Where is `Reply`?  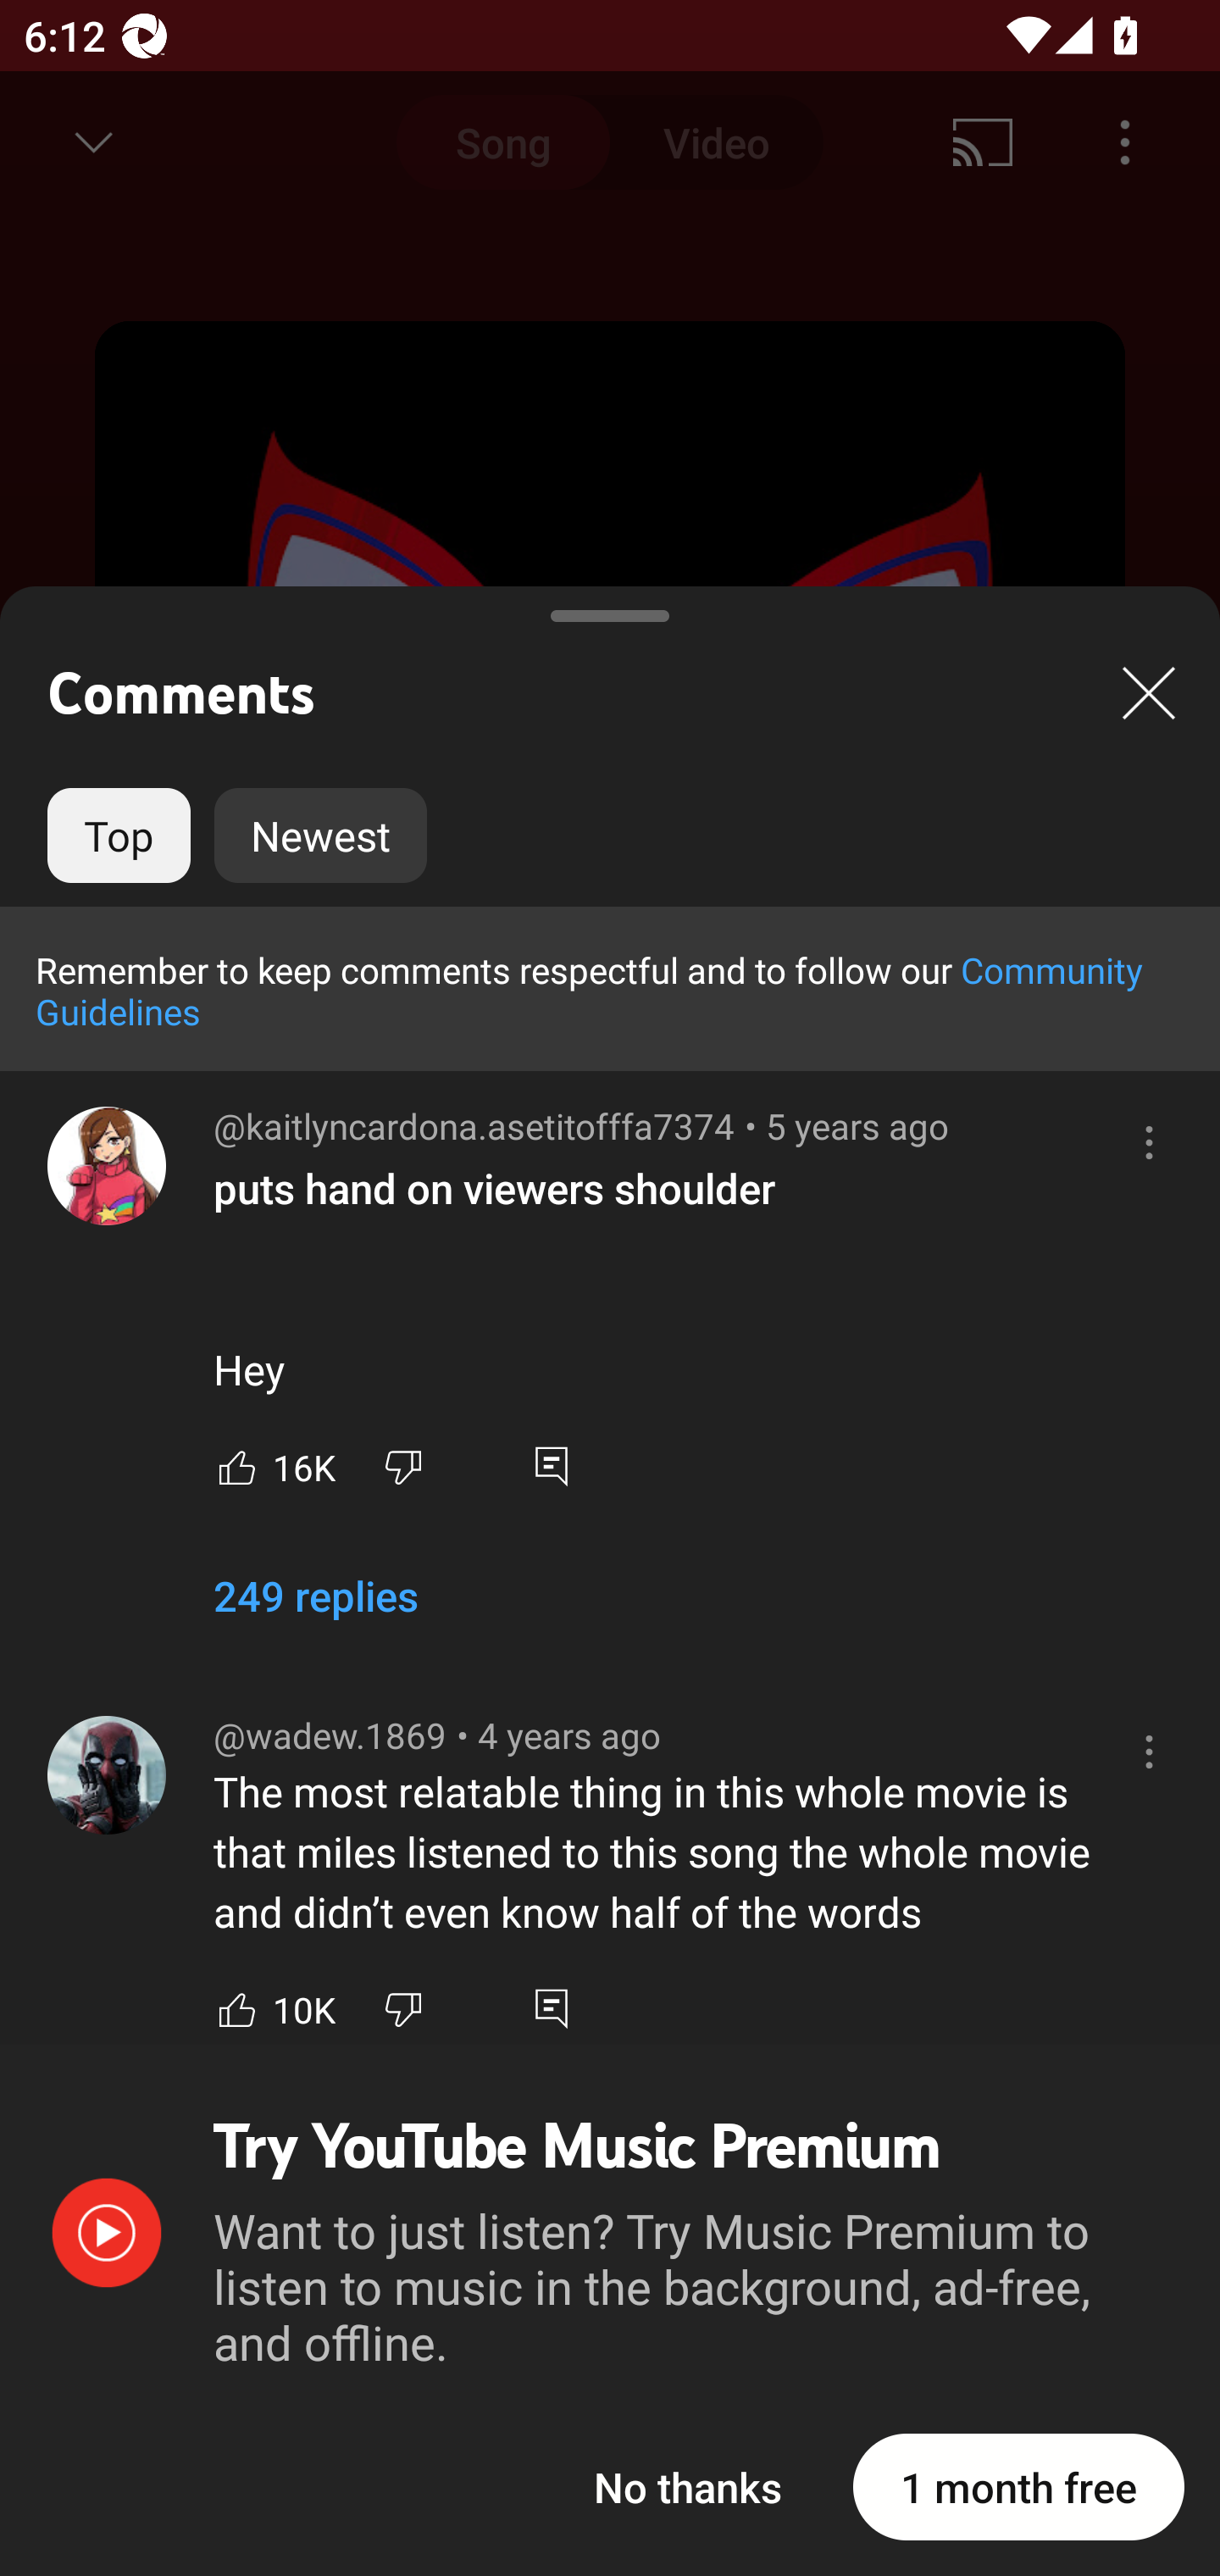
Reply is located at coordinates (551, 2009).